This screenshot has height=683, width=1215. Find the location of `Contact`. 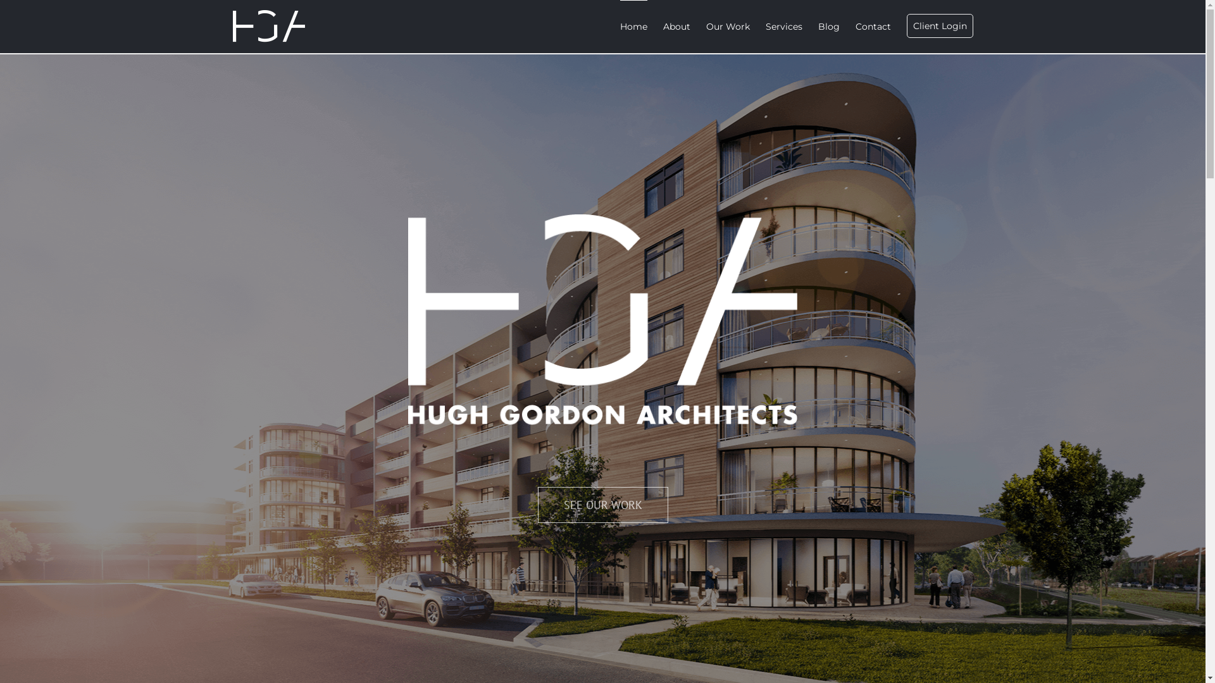

Contact is located at coordinates (873, 27).